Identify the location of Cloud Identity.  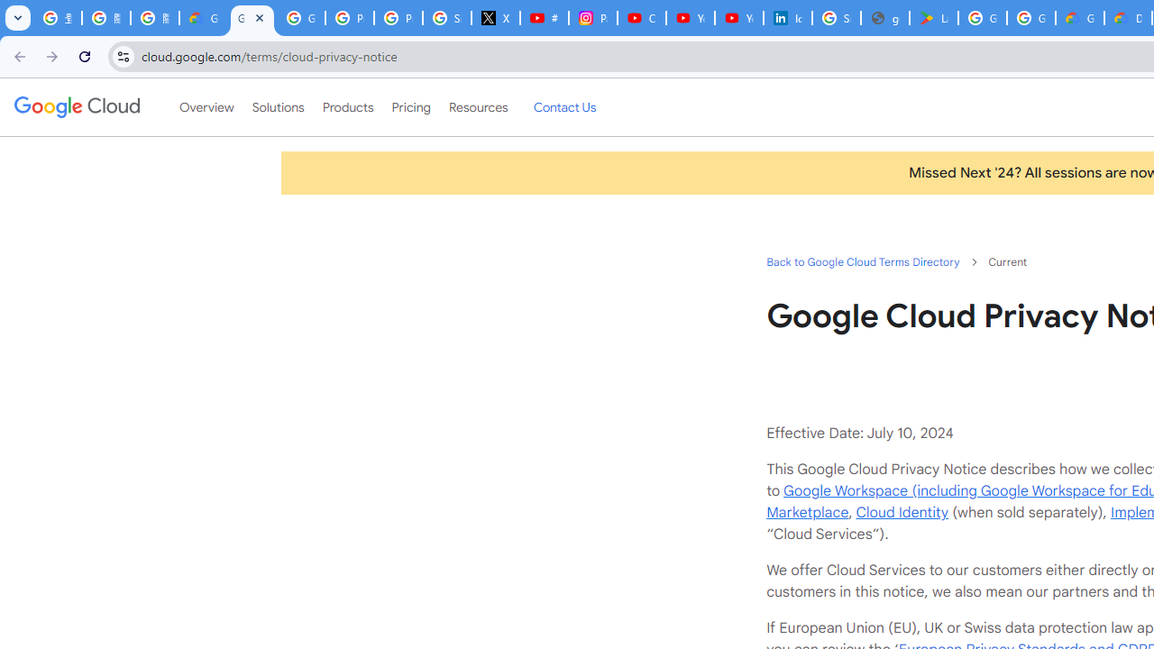
(902, 512).